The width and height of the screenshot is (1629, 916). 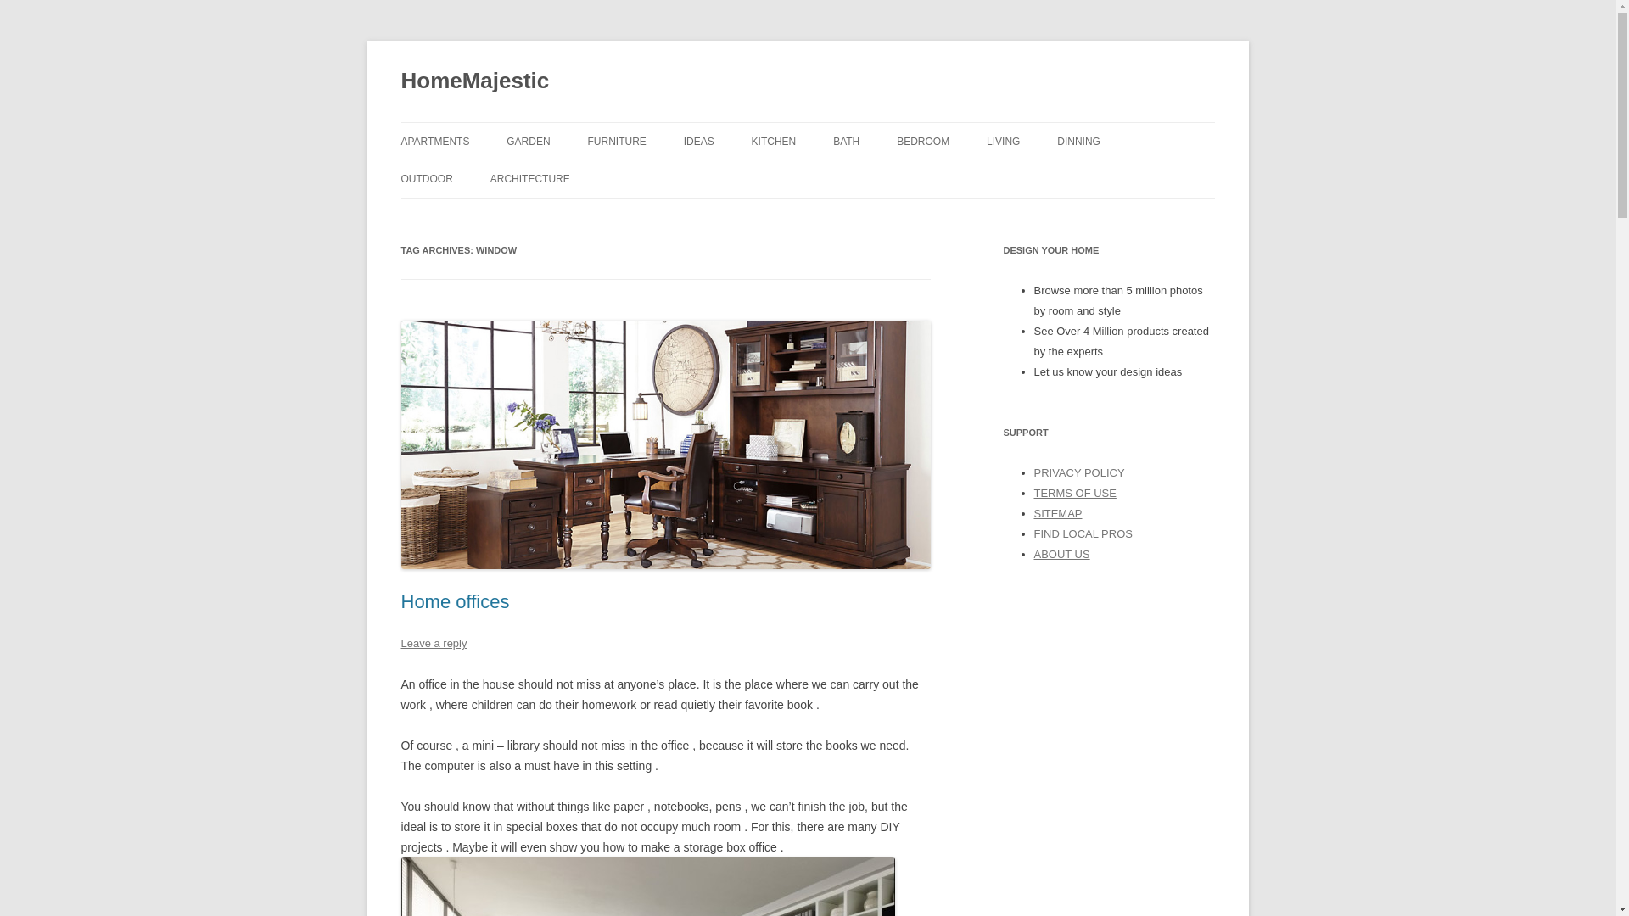 What do you see at coordinates (475, 81) in the screenshot?
I see `HomeMajestic` at bounding box center [475, 81].